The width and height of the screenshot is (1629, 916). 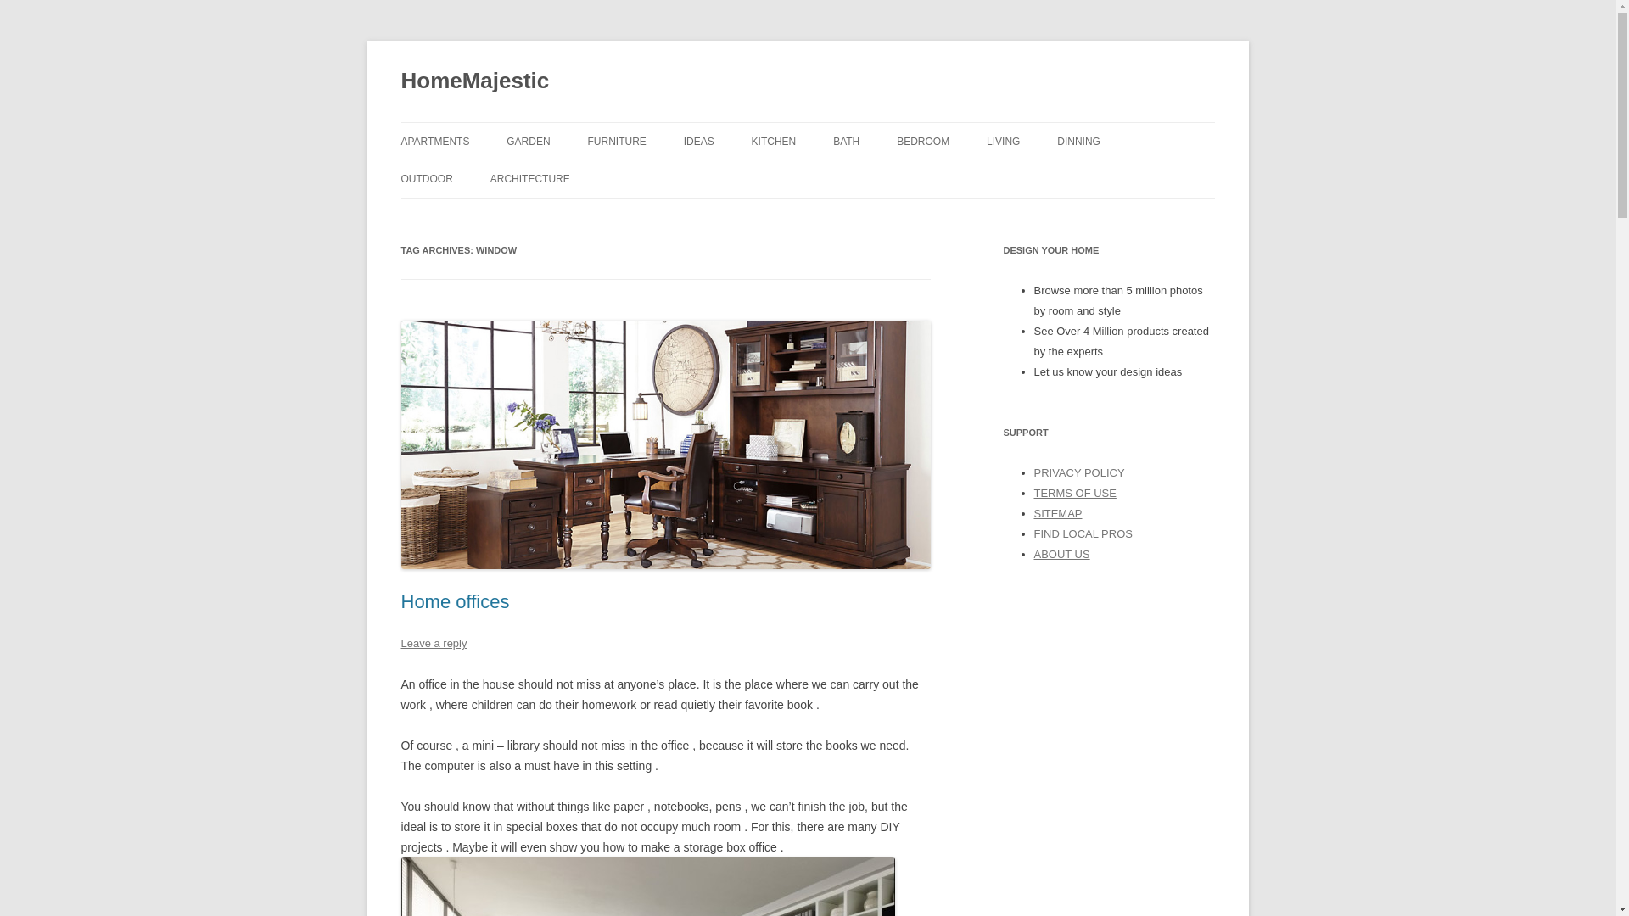 What do you see at coordinates (475, 81) in the screenshot?
I see `HomeMajestic` at bounding box center [475, 81].